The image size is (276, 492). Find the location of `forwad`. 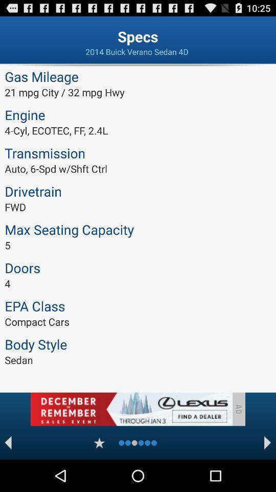

forwad is located at coordinates (268, 443).